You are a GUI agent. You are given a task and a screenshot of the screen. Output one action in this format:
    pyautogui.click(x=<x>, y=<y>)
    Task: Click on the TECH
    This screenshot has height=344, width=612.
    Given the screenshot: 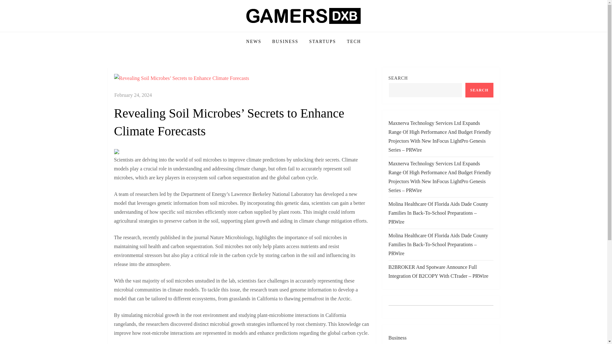 What is the action you would take?
    pyautogui.click(x=354, y=41)
    